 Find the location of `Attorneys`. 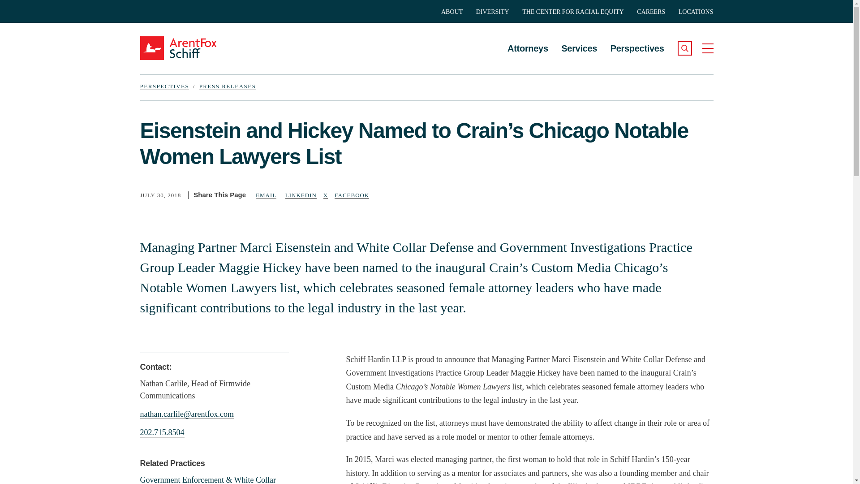

Attorneys is located at coordinates (528, 41).